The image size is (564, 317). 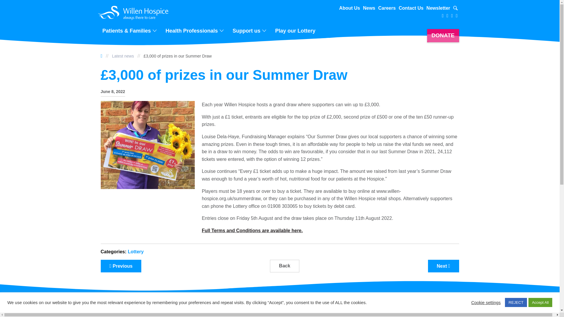 I want to click on news, so click(x=123, y=56).